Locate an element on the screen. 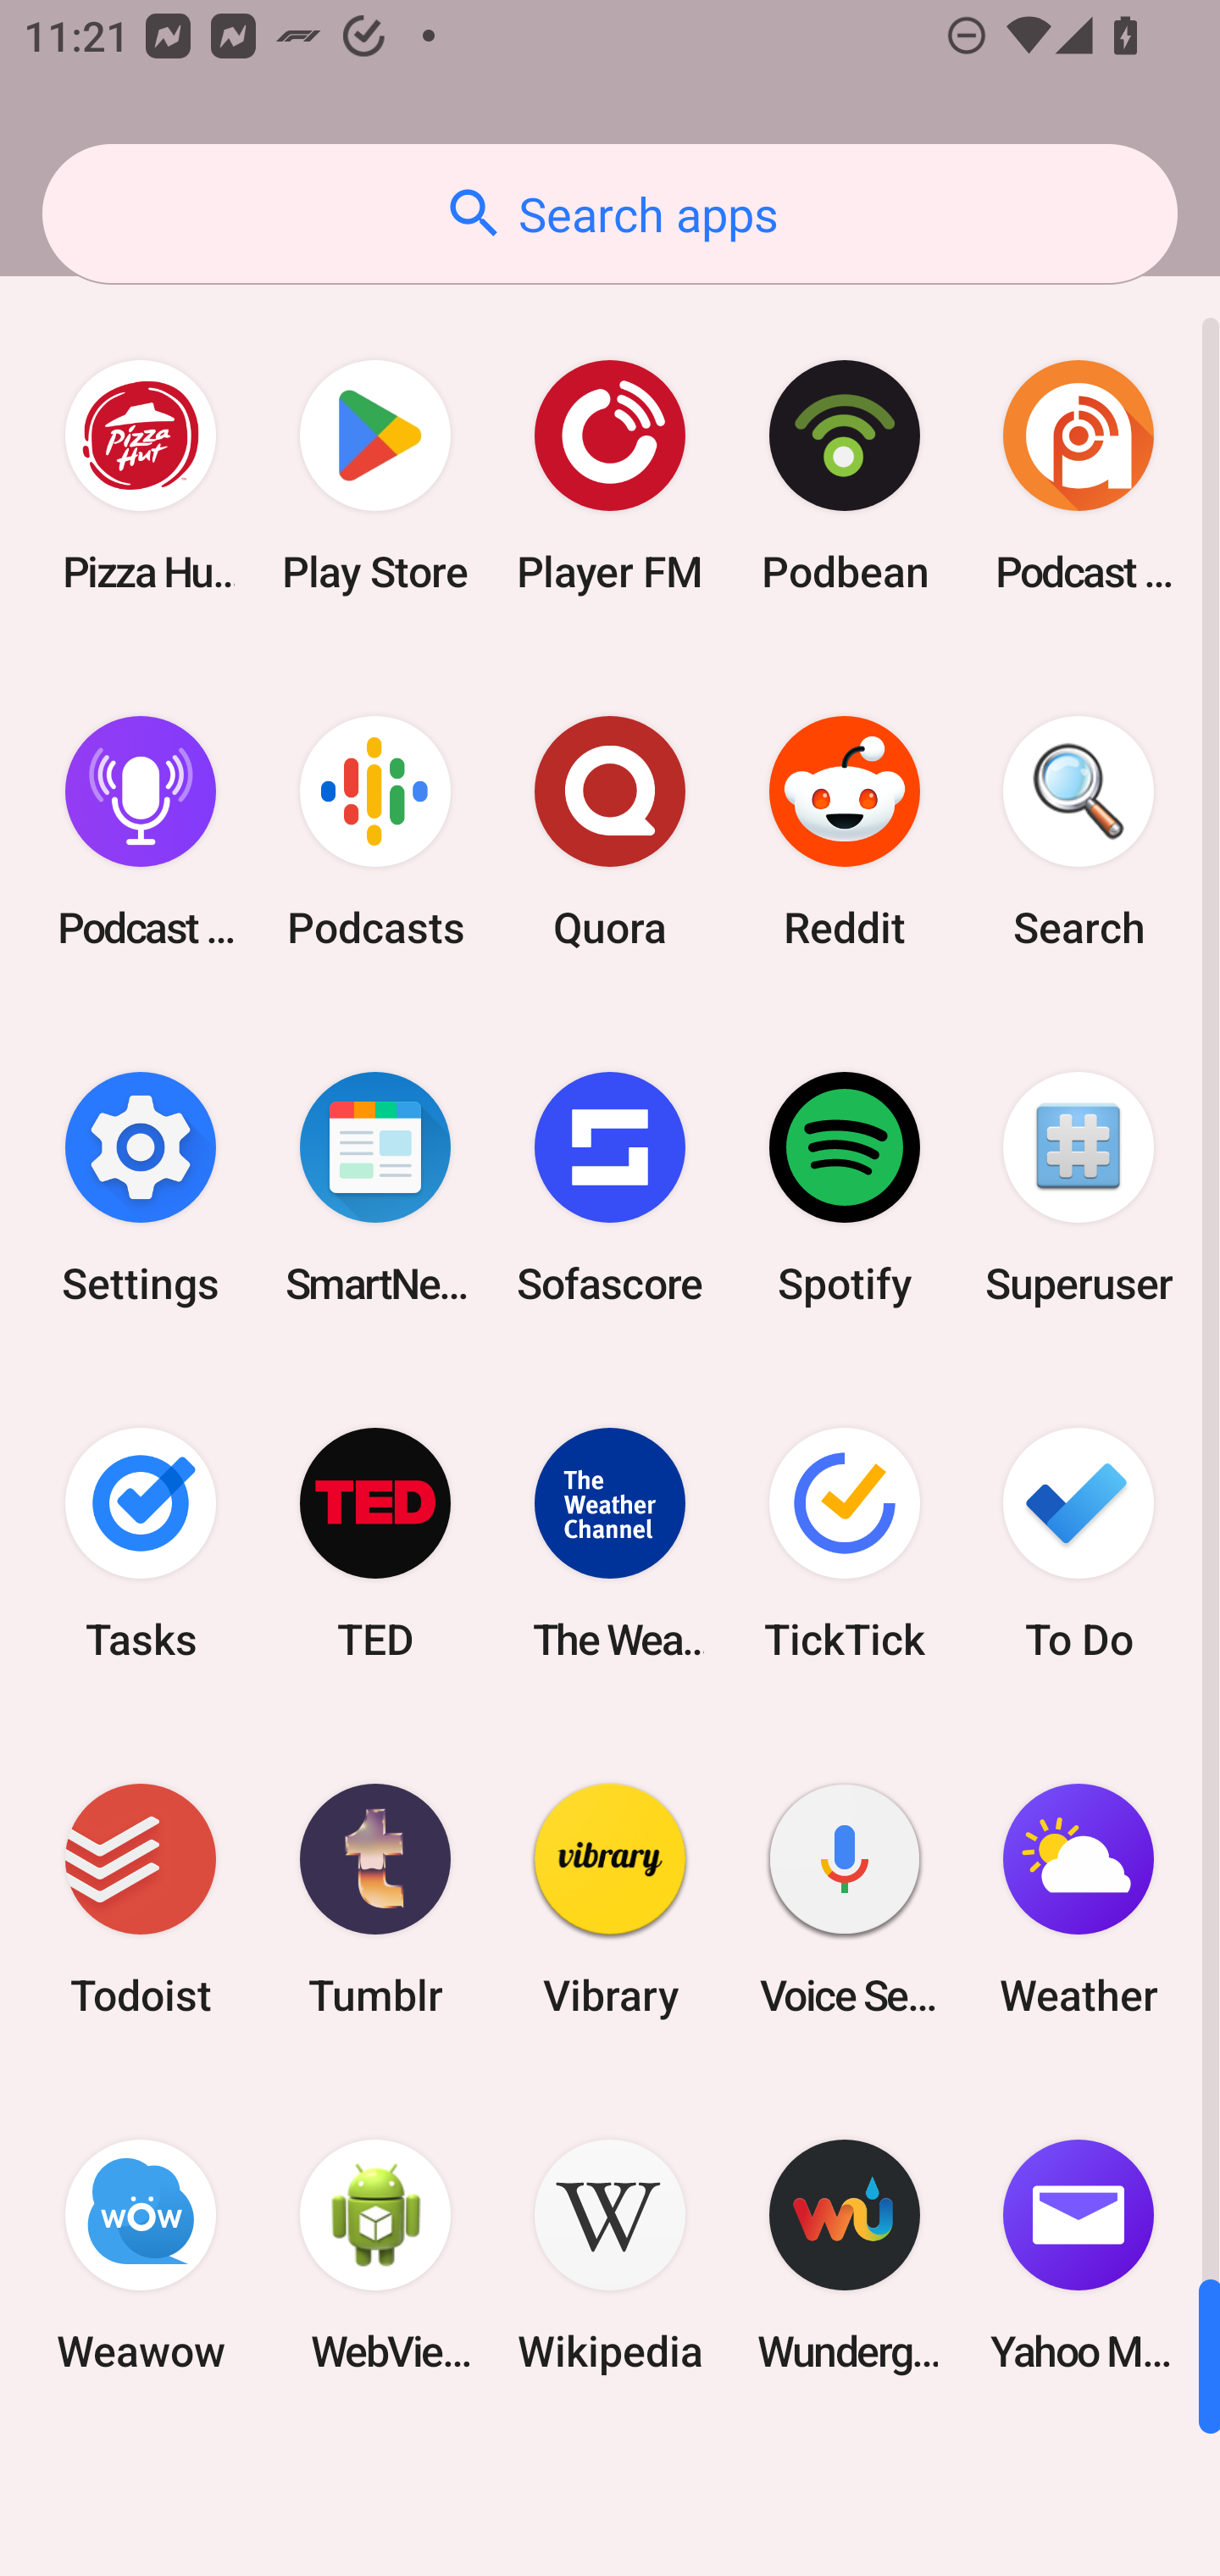 The height and width of the screenshot is (2576, 1220). Wunderground is located at coordinates (844, 2256).